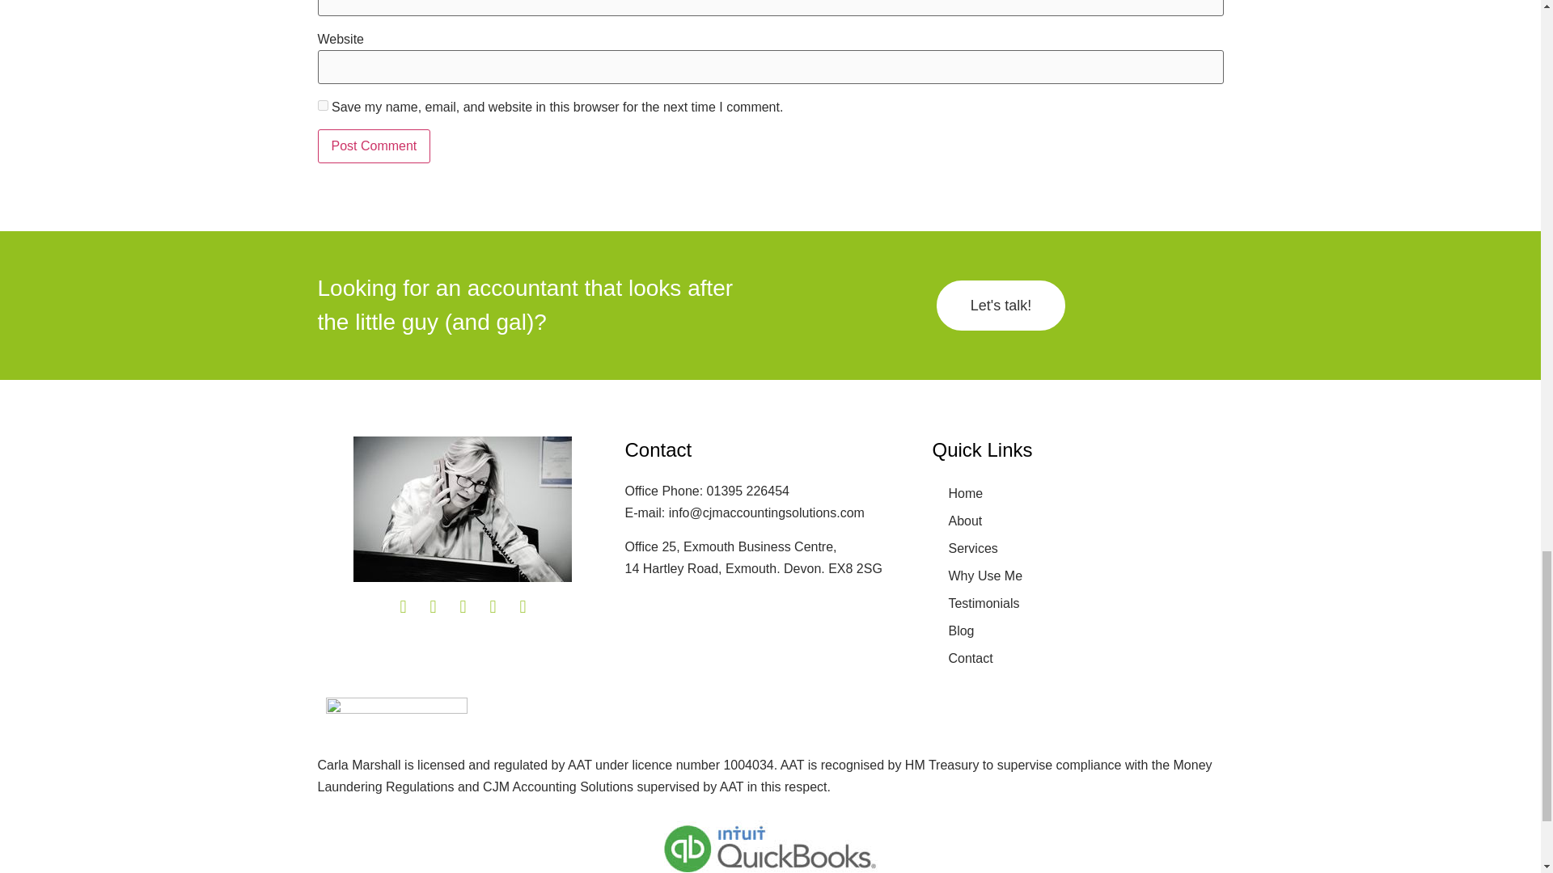  What do you see at coordinates (1077, 548) in the screenshot?
I see `Services` at bounding box center [1077, 548].